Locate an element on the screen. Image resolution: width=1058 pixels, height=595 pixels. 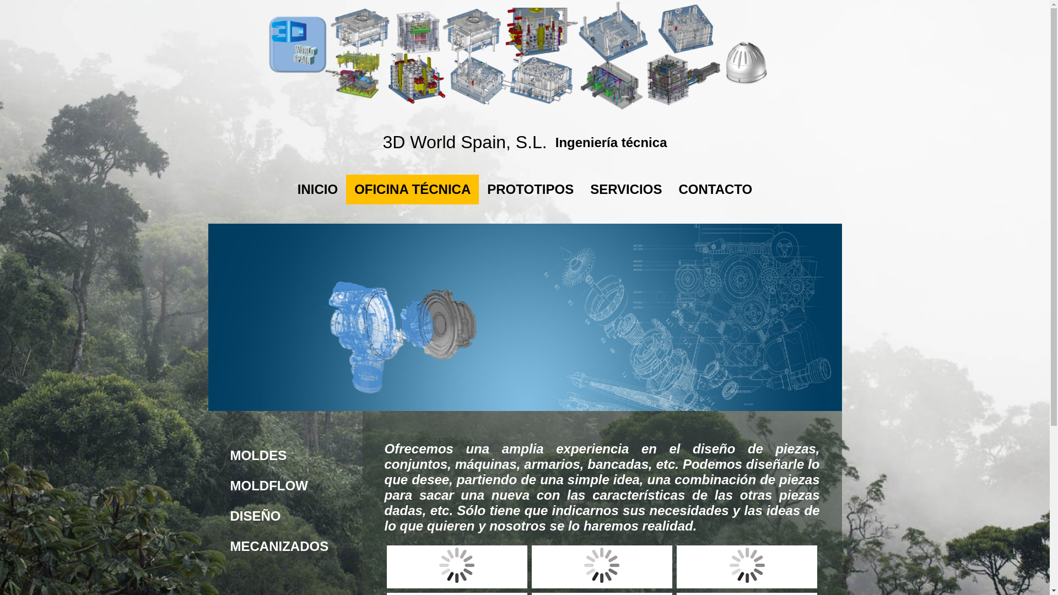
MECANIZADOS is located at coordinates (285, 547).